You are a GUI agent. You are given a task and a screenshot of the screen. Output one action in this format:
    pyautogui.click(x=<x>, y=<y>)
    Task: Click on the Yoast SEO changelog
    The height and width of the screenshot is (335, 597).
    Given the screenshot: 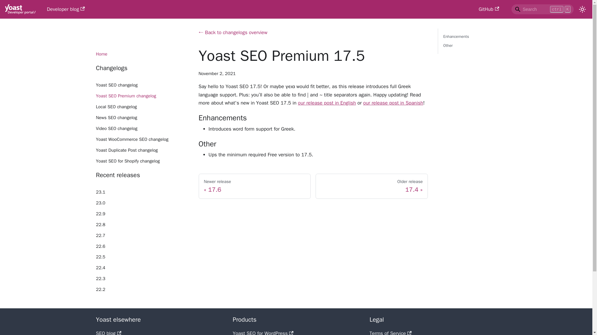 What is the action you would take?
    pyautogui.click(x=142, y=85)
    